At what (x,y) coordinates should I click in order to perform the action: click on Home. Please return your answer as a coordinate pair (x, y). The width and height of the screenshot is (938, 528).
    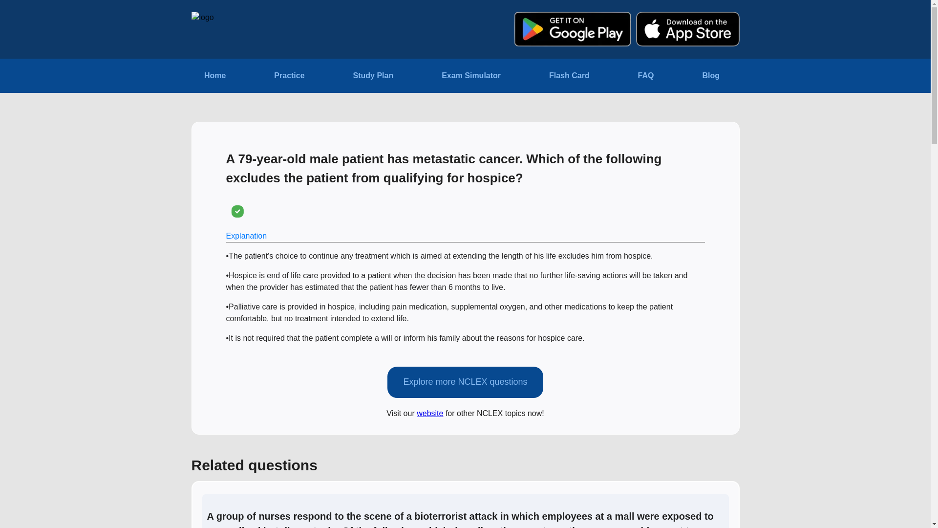
    Looking at the image, I should click on (215, 75).